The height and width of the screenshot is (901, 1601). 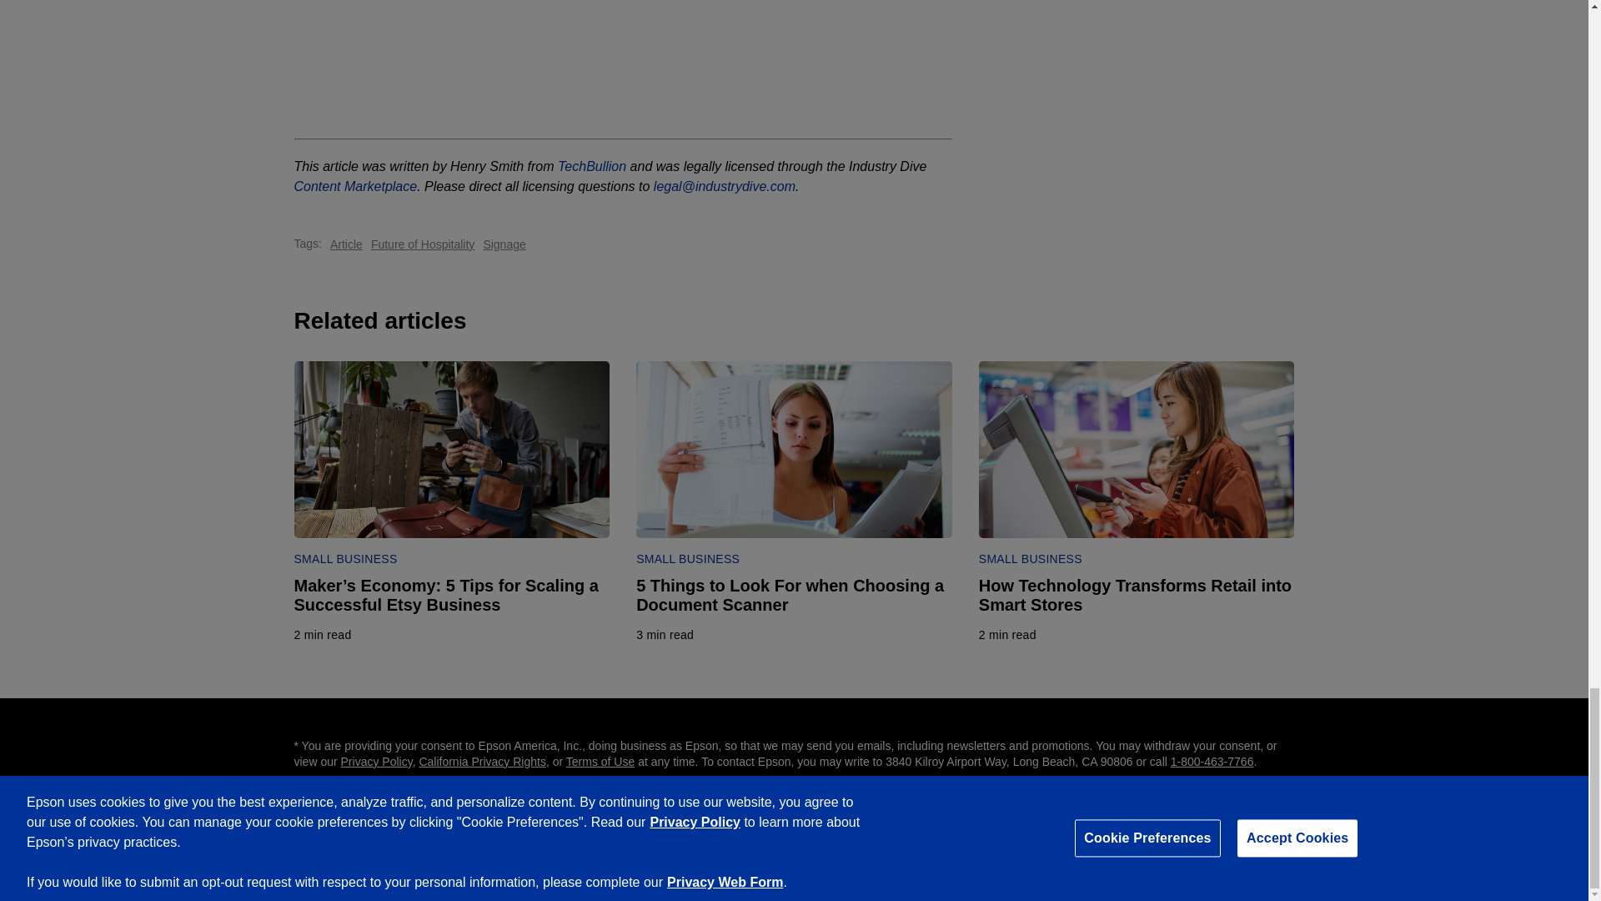 I want to click on SMALL BUSINESS, so click(x=1030, y=559).